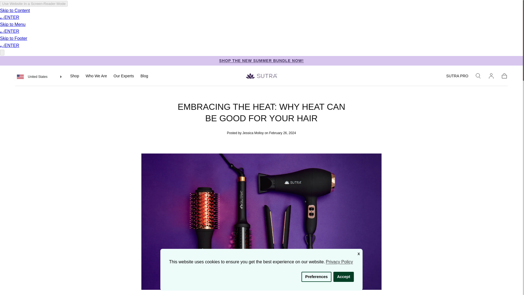 Image resolution: width=524 pixels, height=295 pixels. Describe the element at coordinates (261, 61) in the screenshot. I see `SHOP THE NEW SUMMER BUNDLE NOW!` at that location.